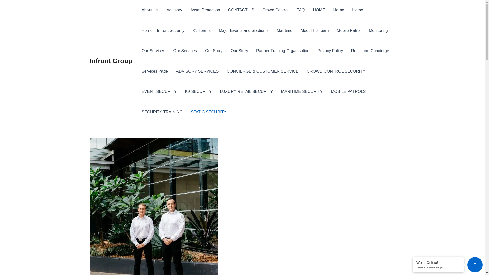 This screenshot has height=275, width=489. Describe the element at coordinates (205, 10) in the screenshot. I see `Asset Protection` at that location.